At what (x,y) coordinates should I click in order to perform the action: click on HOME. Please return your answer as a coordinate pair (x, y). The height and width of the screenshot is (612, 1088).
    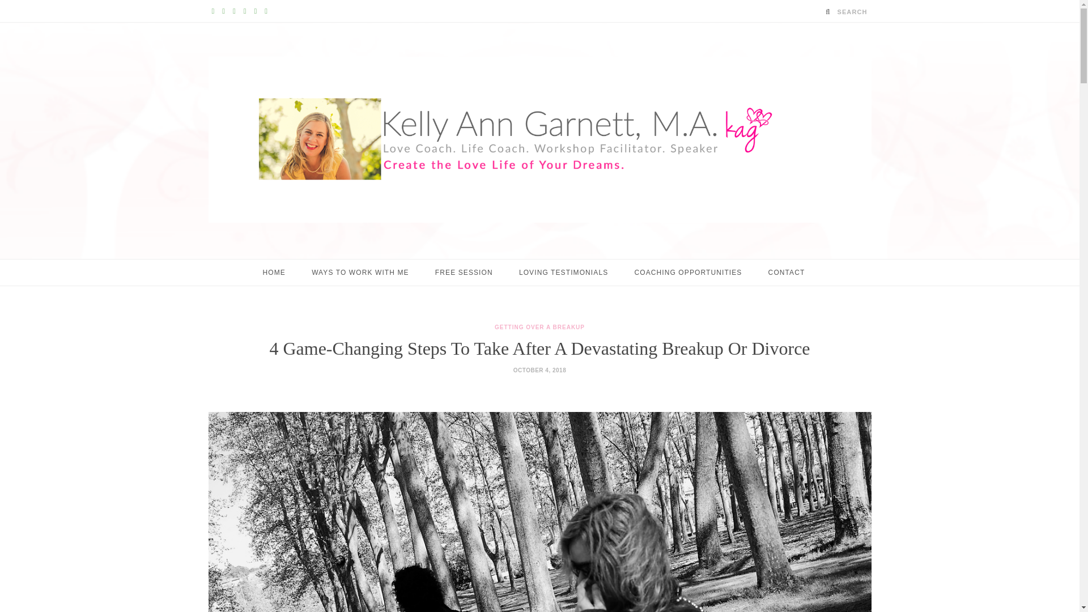
    Looking at the image, I should click on (274, 272).